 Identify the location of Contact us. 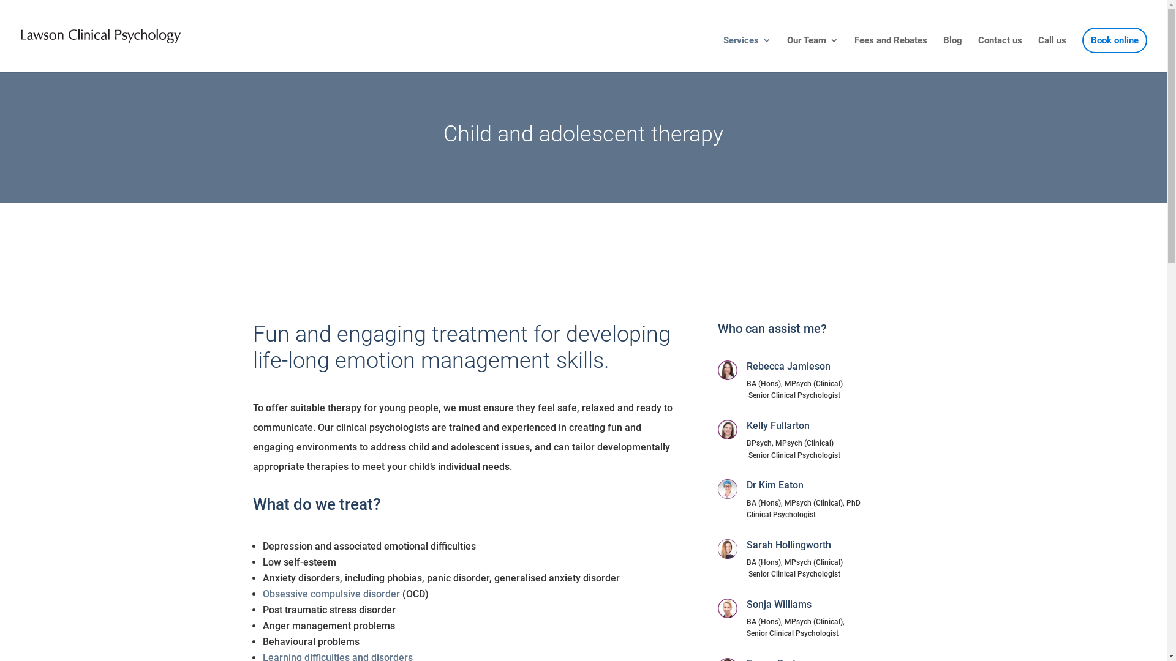
(1000, 54).